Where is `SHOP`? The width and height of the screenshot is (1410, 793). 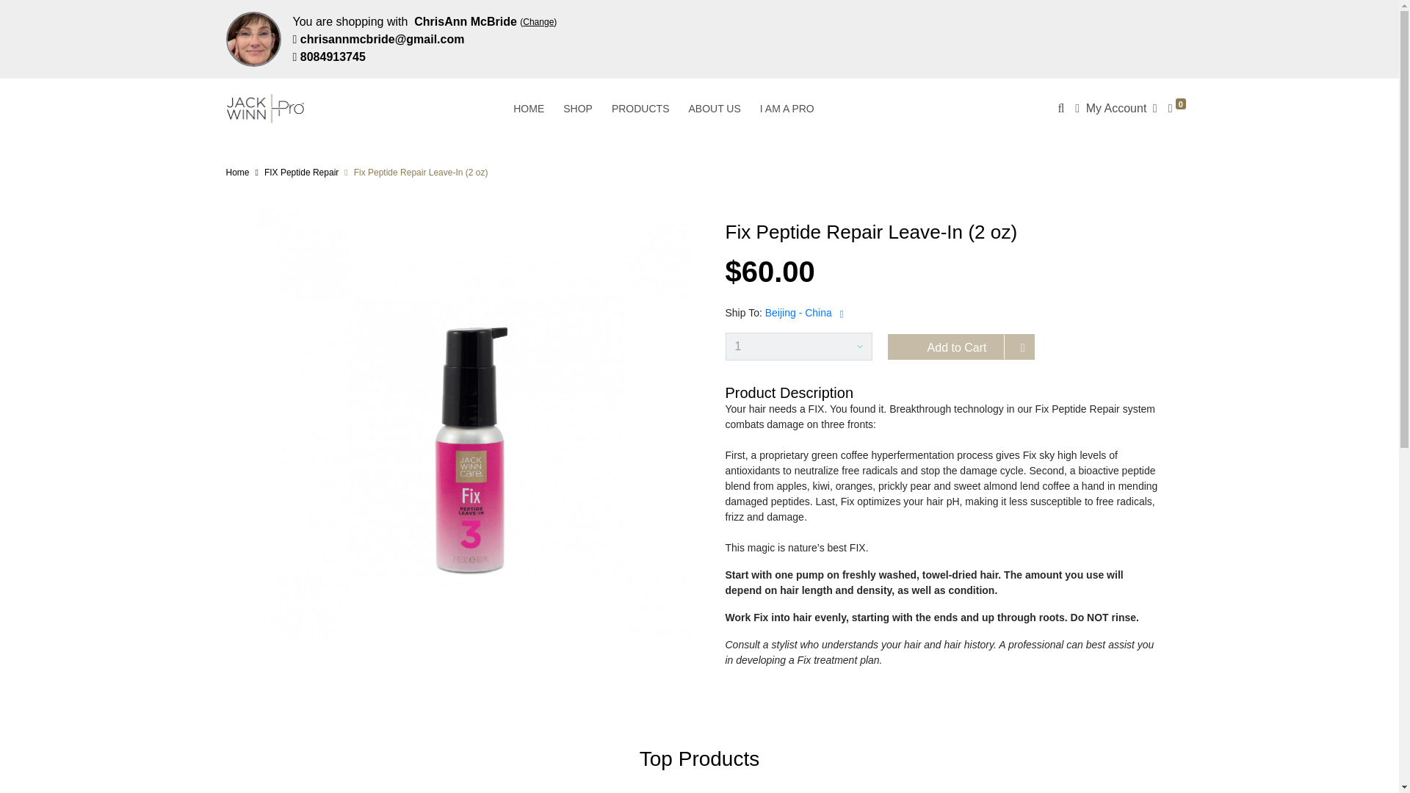 SHOP is located at coordinates (577, 109).